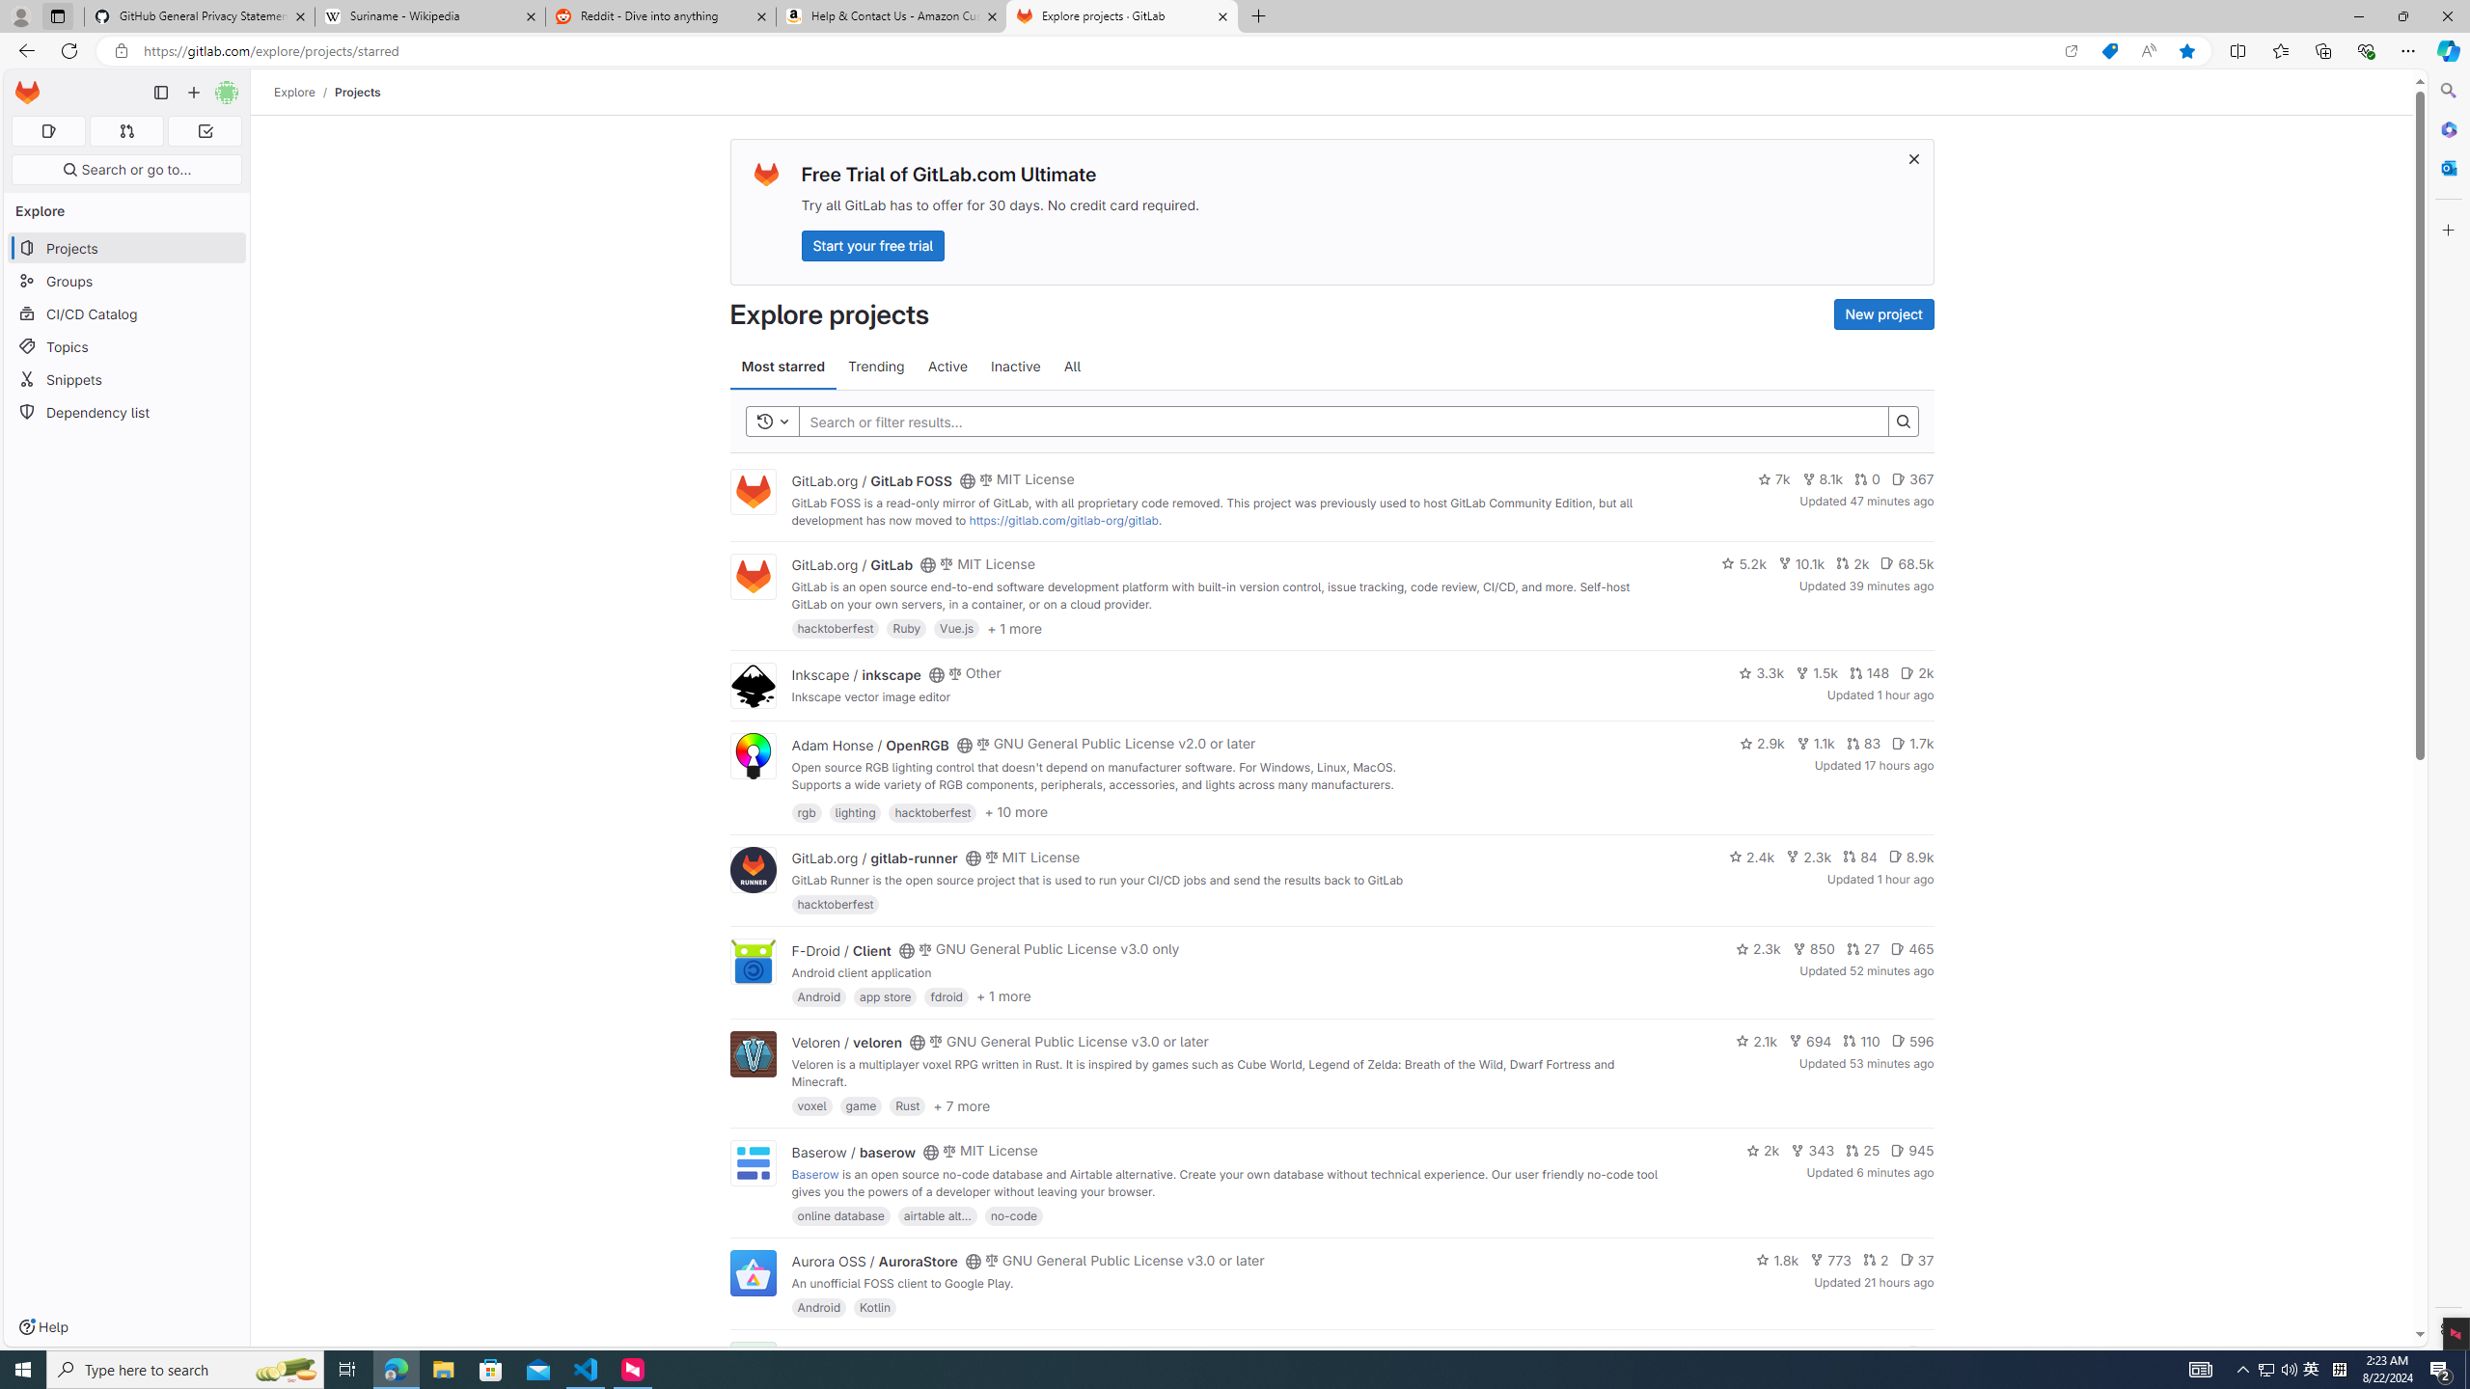 The height and width of the screenshot is (1389, 2470). I want to click on 83, so click(1863, 743).